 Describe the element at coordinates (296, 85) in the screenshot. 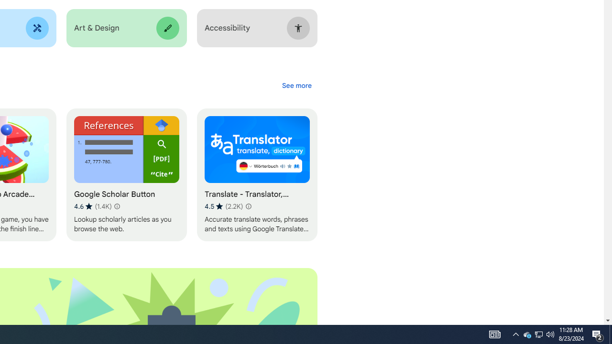

I see `See more personalized recommendations` at that location.